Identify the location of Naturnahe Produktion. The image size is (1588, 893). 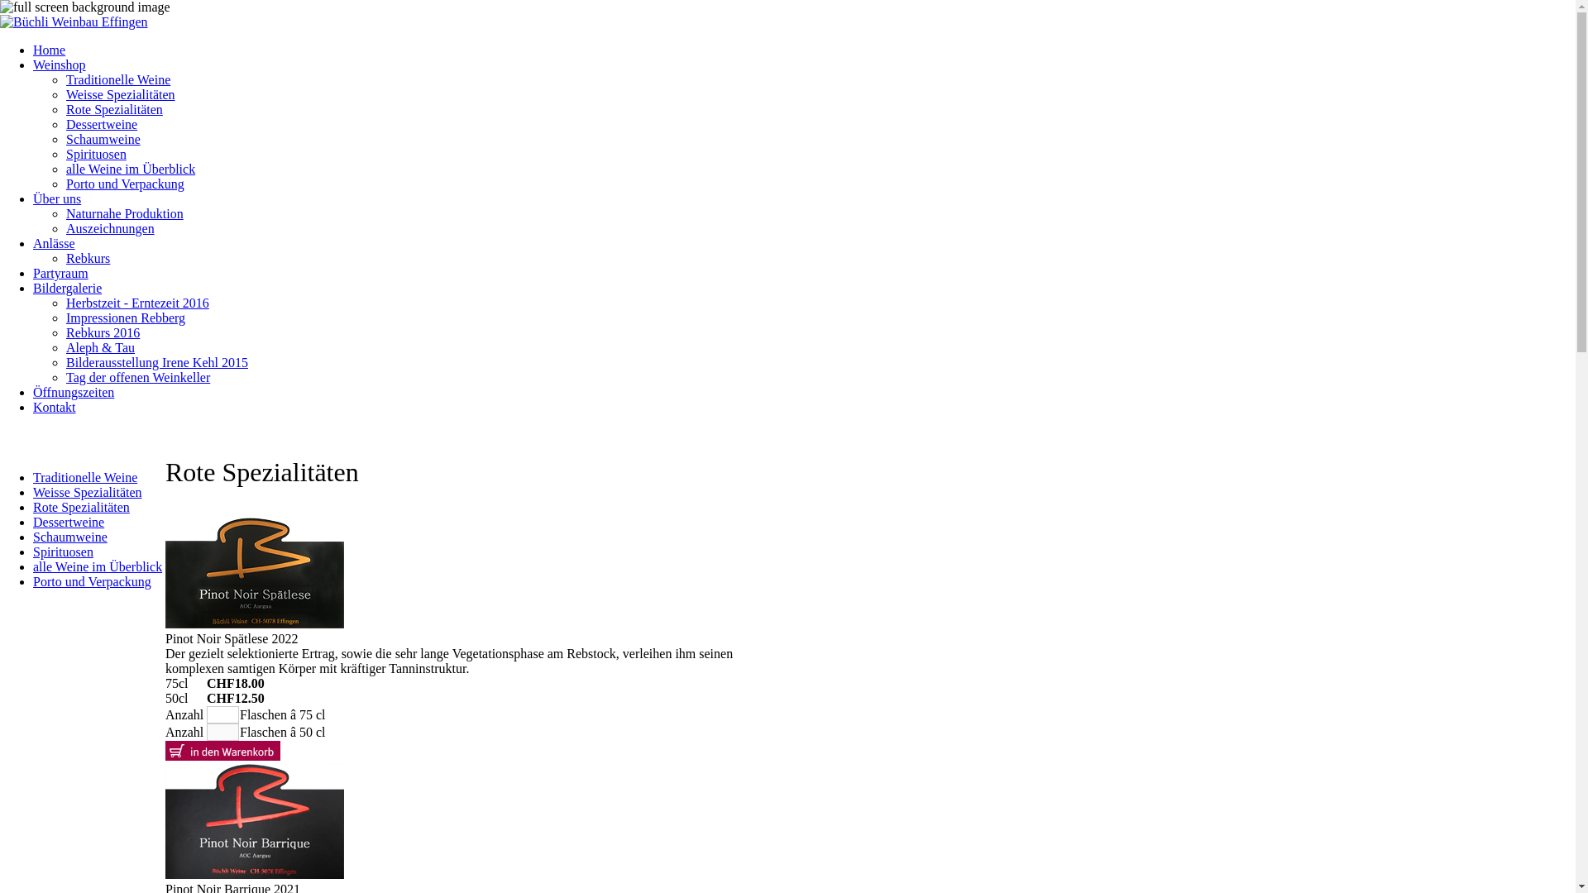
(125, 213).